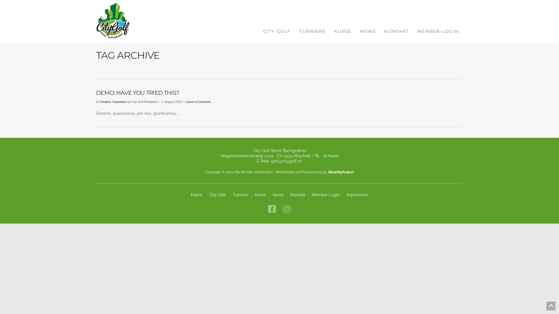  What do you see at coordinates (397, 21) in the screenshot?
I see `KONTAKT` at bounding box center [397, 21].